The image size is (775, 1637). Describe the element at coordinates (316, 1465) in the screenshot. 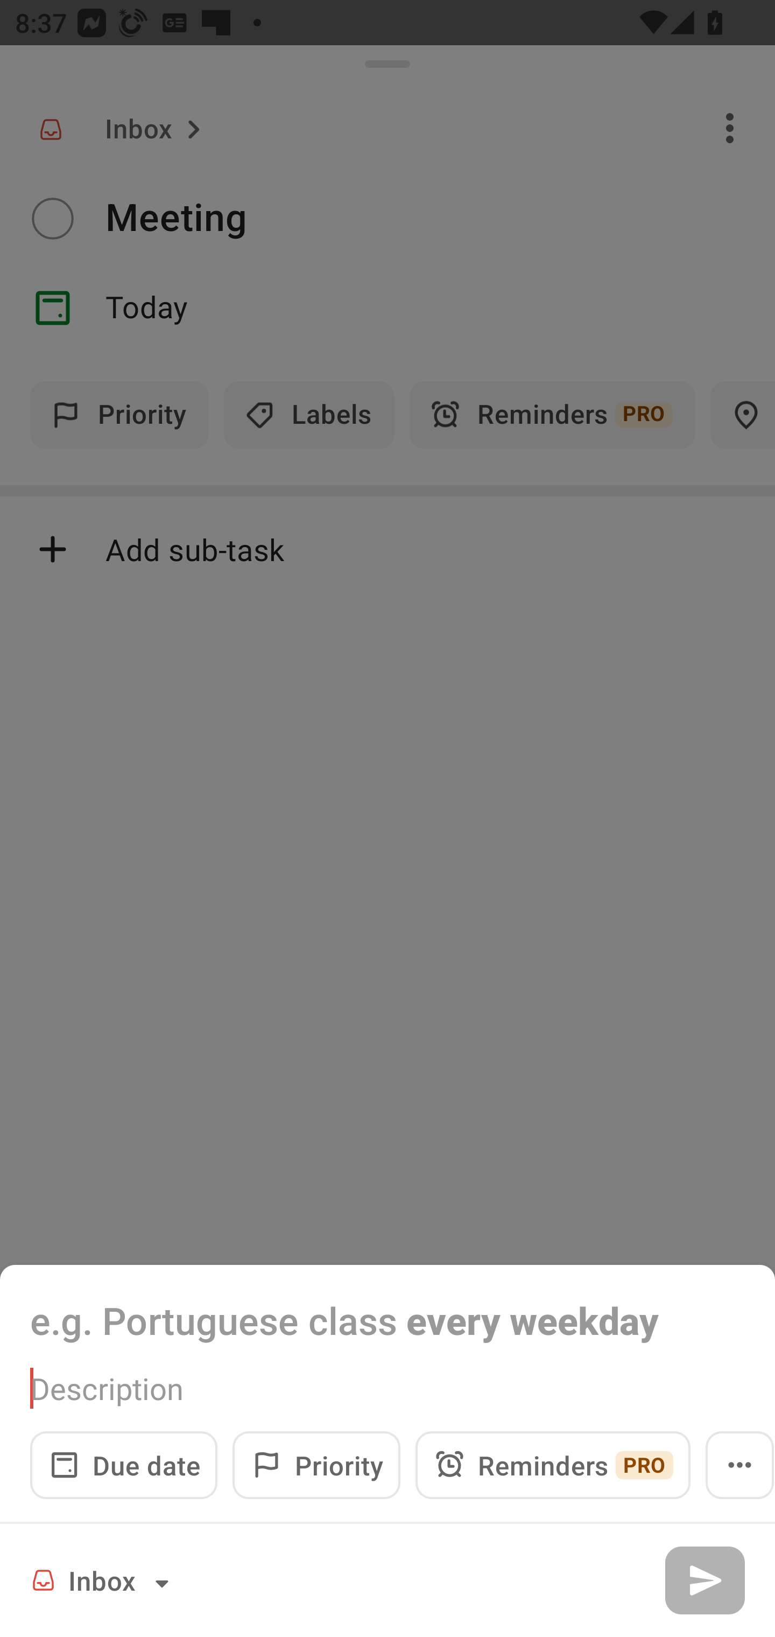

I see `Priority` at that location.